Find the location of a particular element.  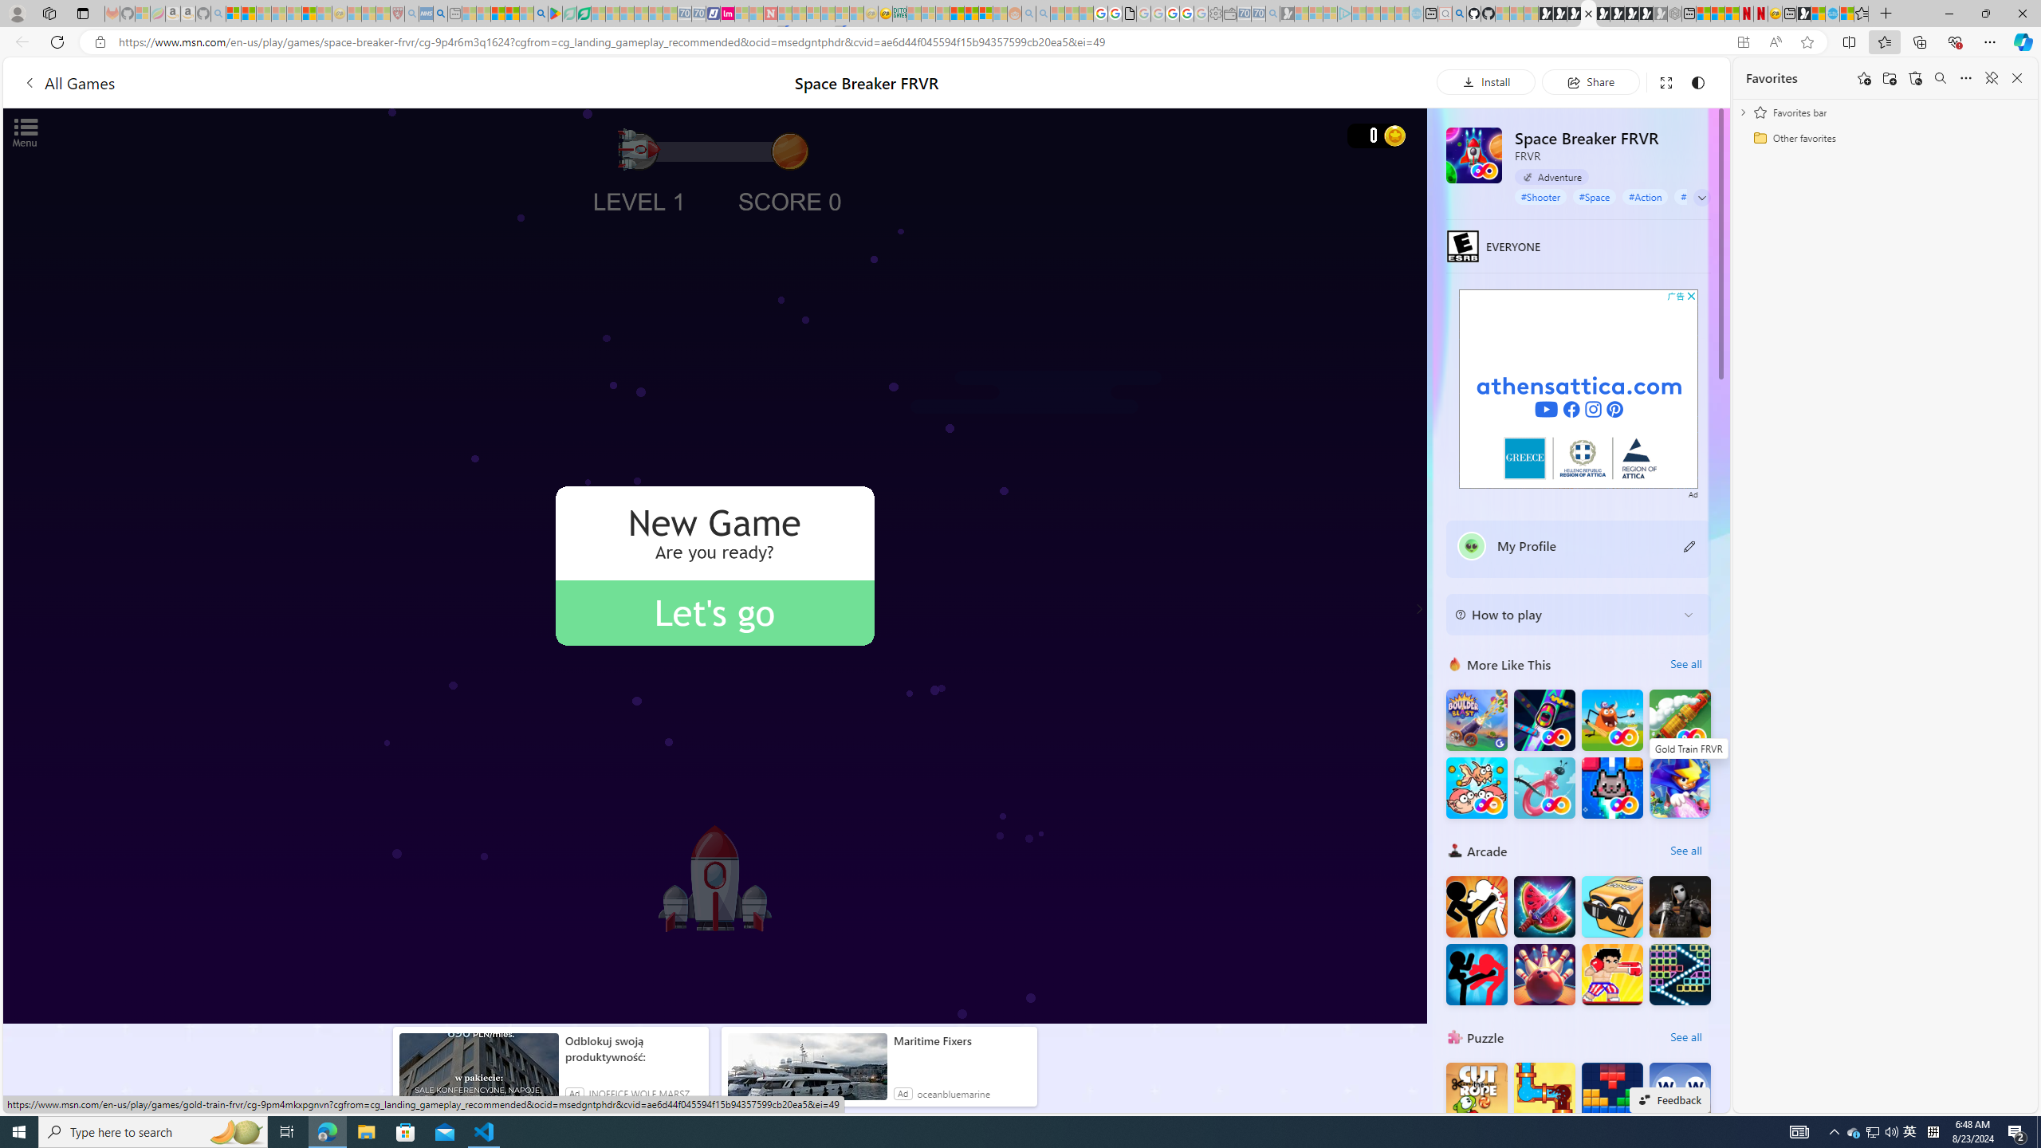

DITOGAMES AG Imprint is located at coordinates (899, 14).